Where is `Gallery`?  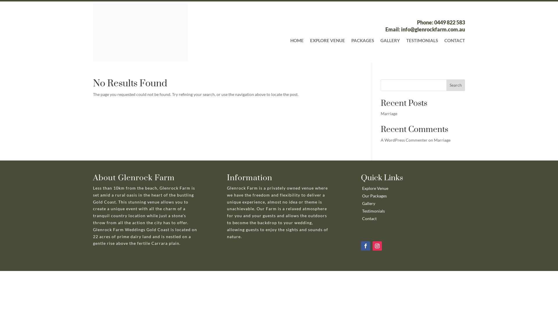
Gallery is located at coordinates (369, 204).